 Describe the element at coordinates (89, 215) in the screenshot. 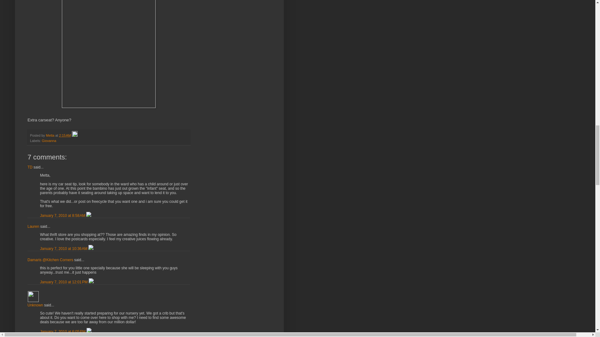

I see `Delete Comment` at that location.